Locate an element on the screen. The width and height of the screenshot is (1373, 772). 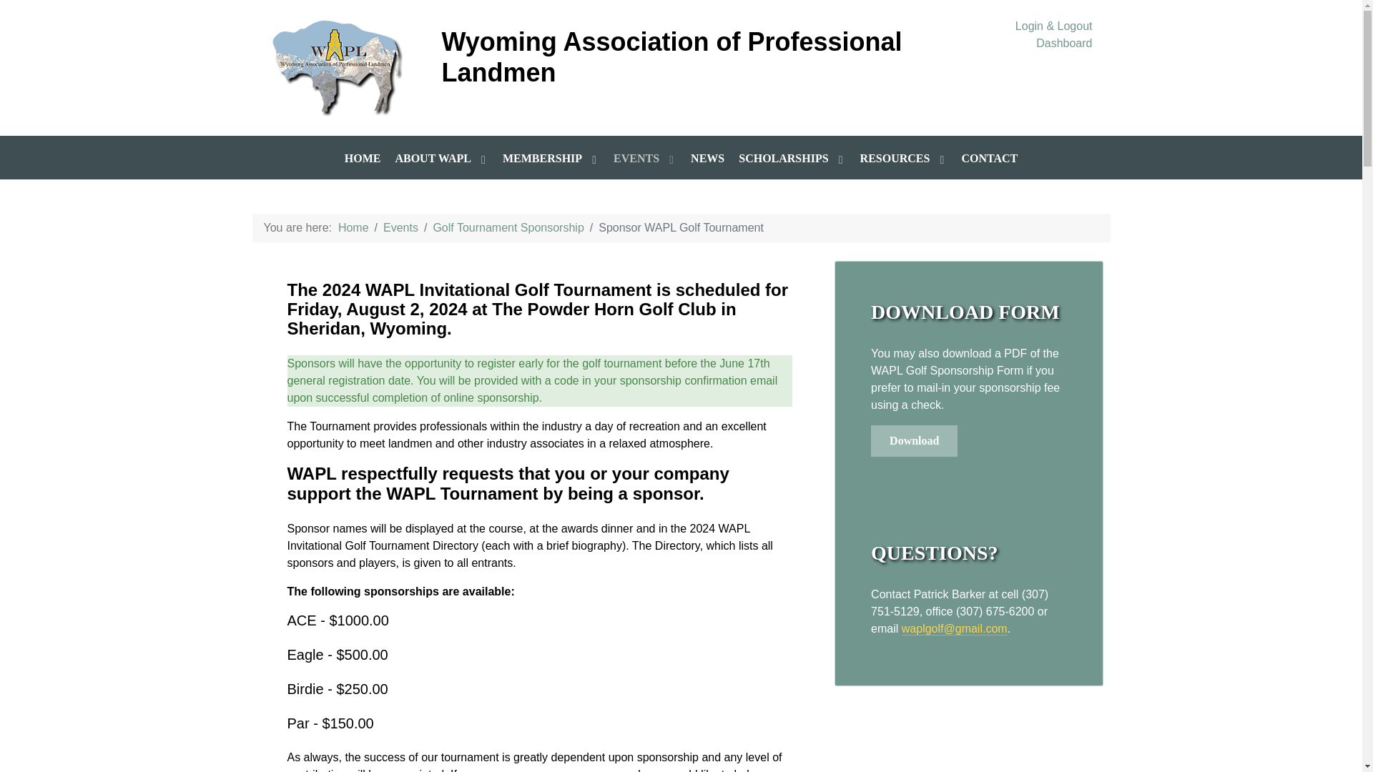
Wyoming Association of Professional Landmen is located at coordinates (338, 66).